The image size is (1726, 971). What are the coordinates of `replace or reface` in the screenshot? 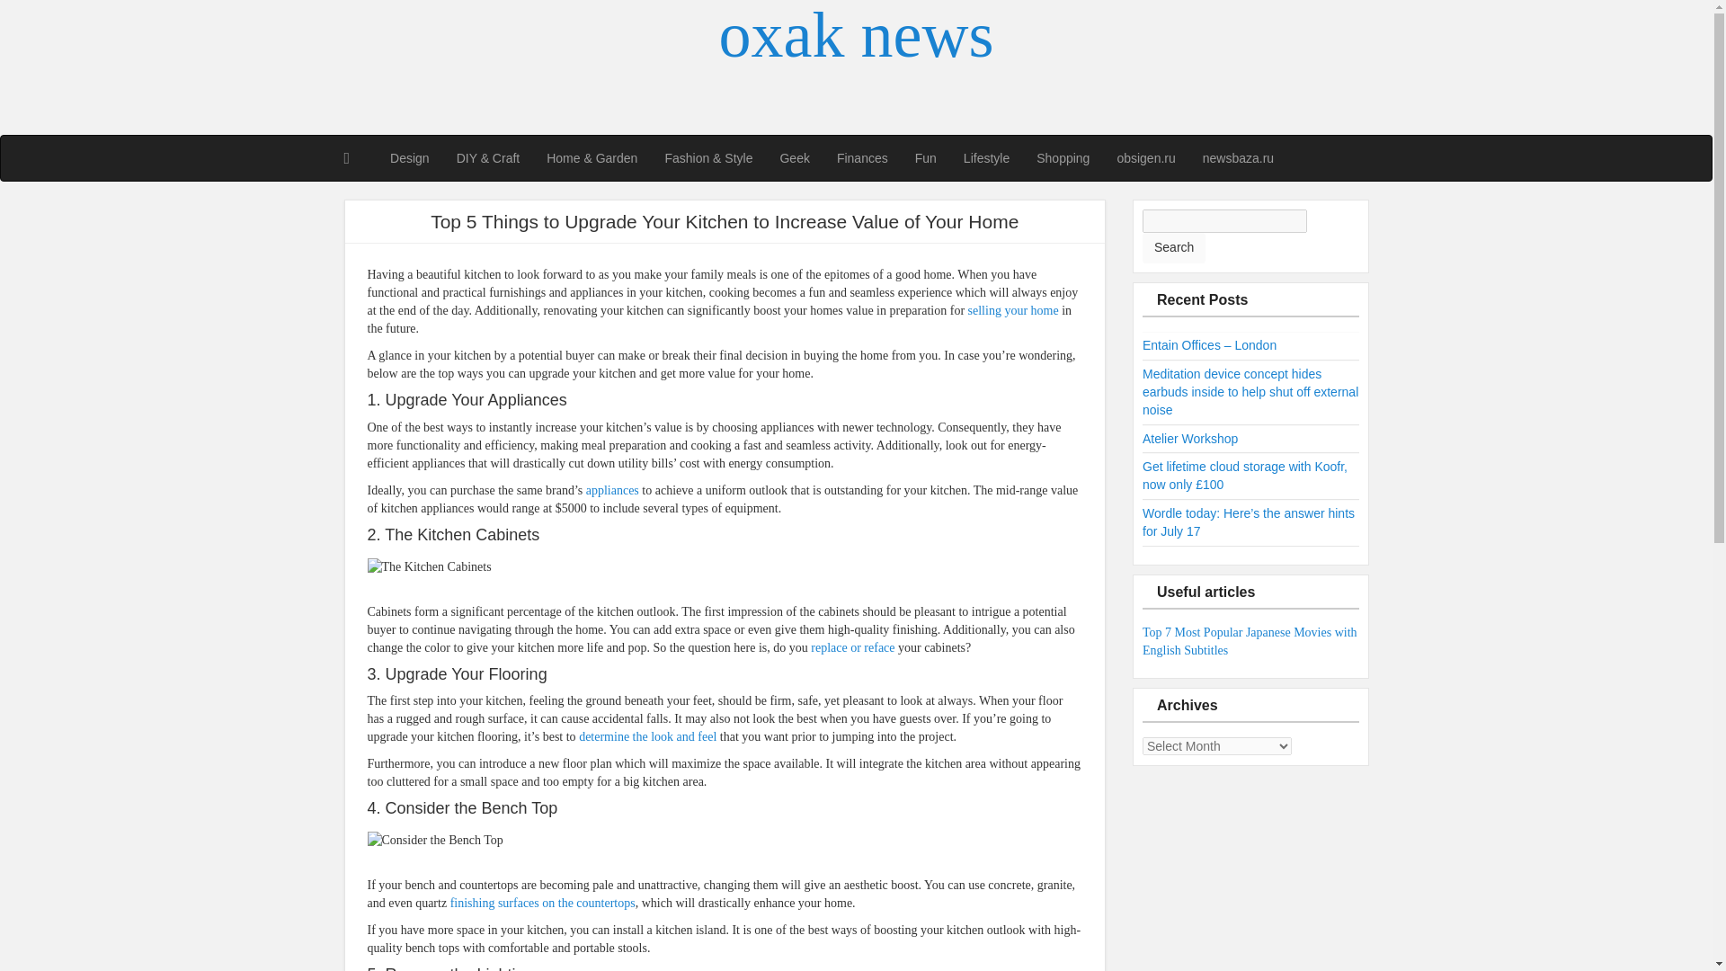 It's located at (852, 647).